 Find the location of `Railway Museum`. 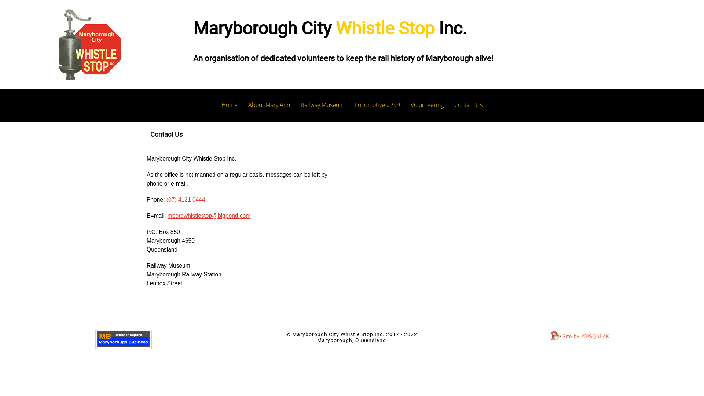

Railway Museum is located at coordinates (323, 105).